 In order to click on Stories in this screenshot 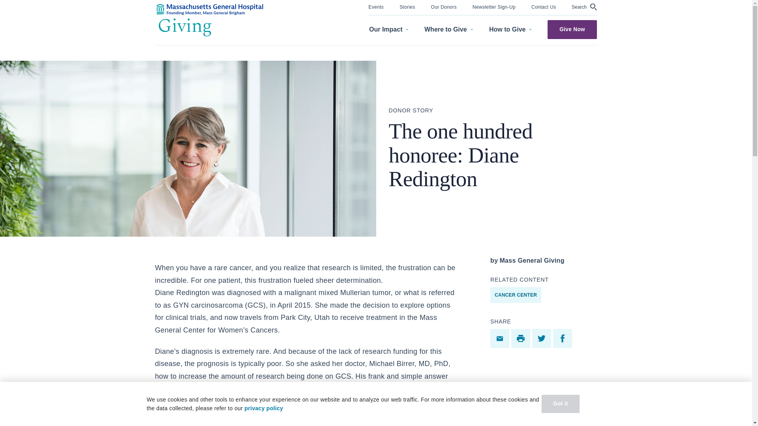, I will do `click(407, 6)`.